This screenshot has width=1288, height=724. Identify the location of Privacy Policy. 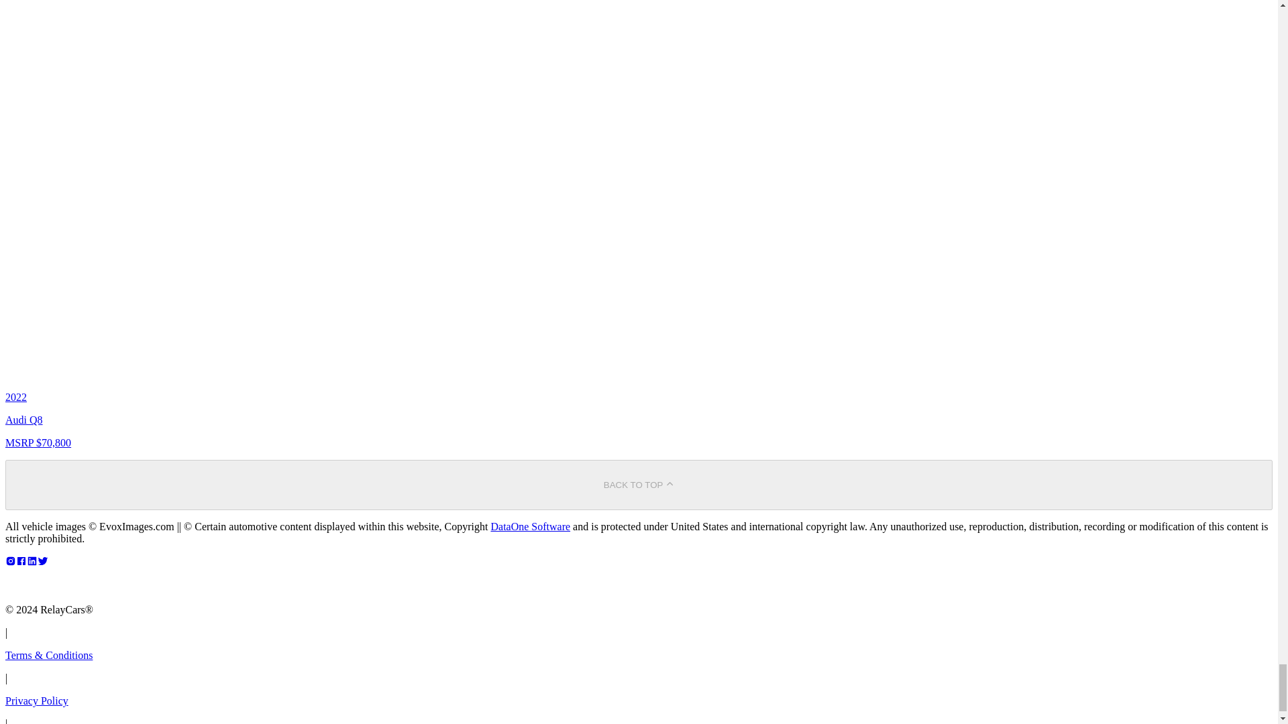
(36, 701).